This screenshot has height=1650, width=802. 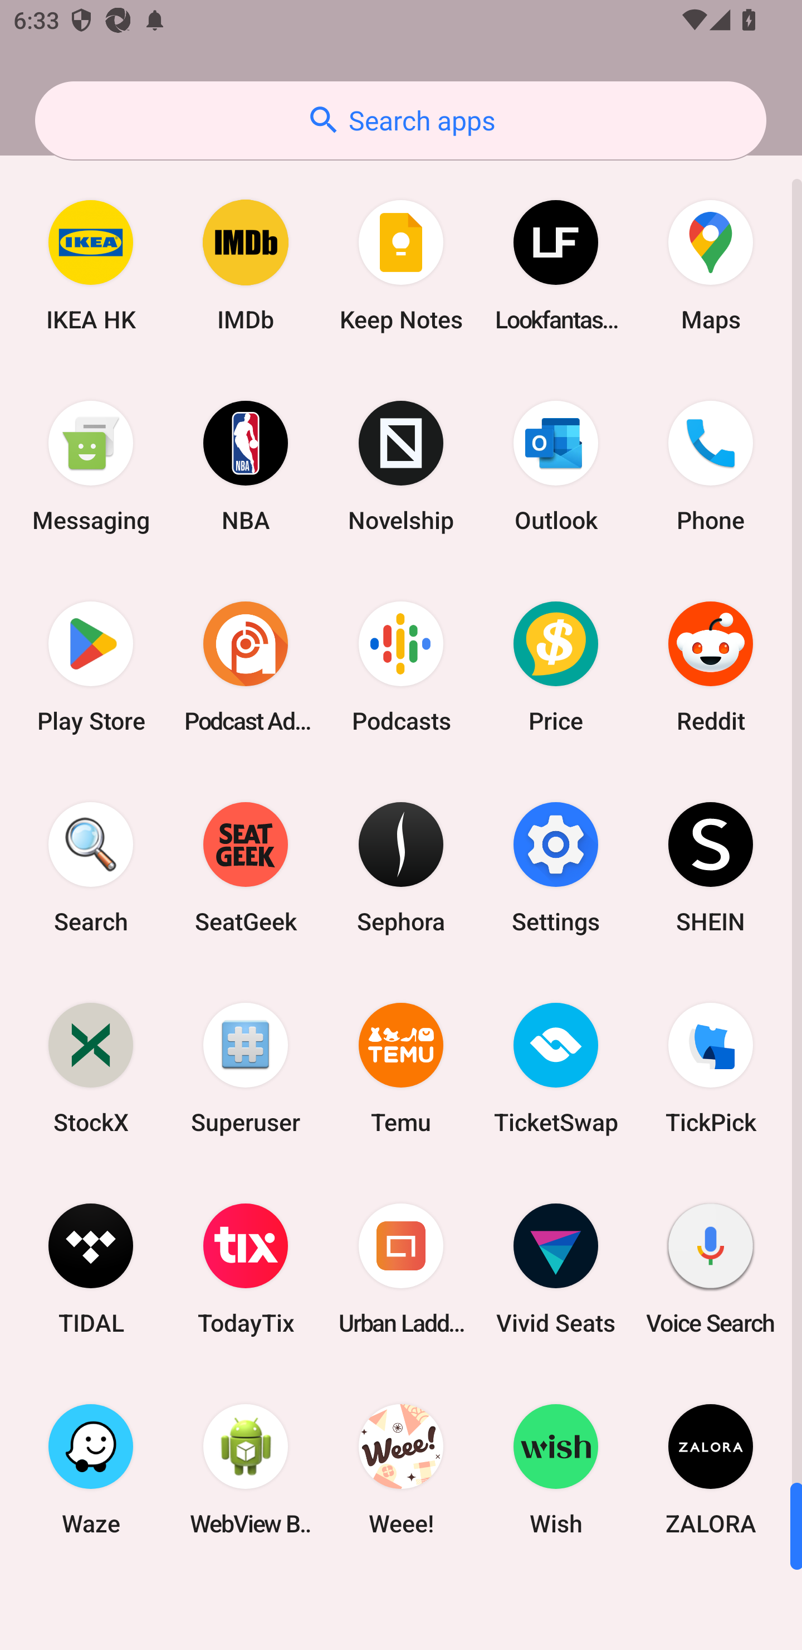 What do you see at coordinates (711, 466) in the screenshot?
I see `Phone` at bounding box center [711, 466].